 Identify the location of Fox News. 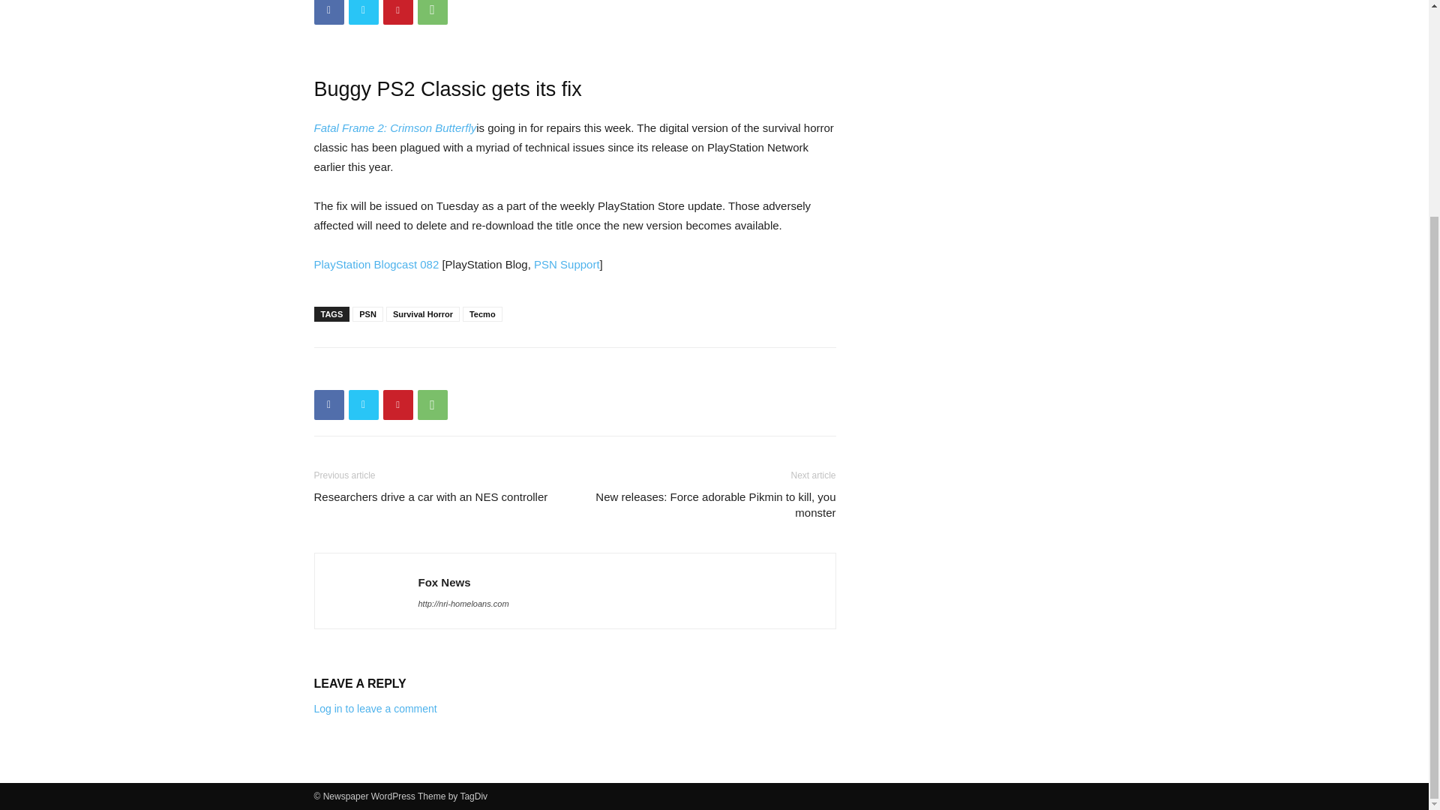
(444, 582).